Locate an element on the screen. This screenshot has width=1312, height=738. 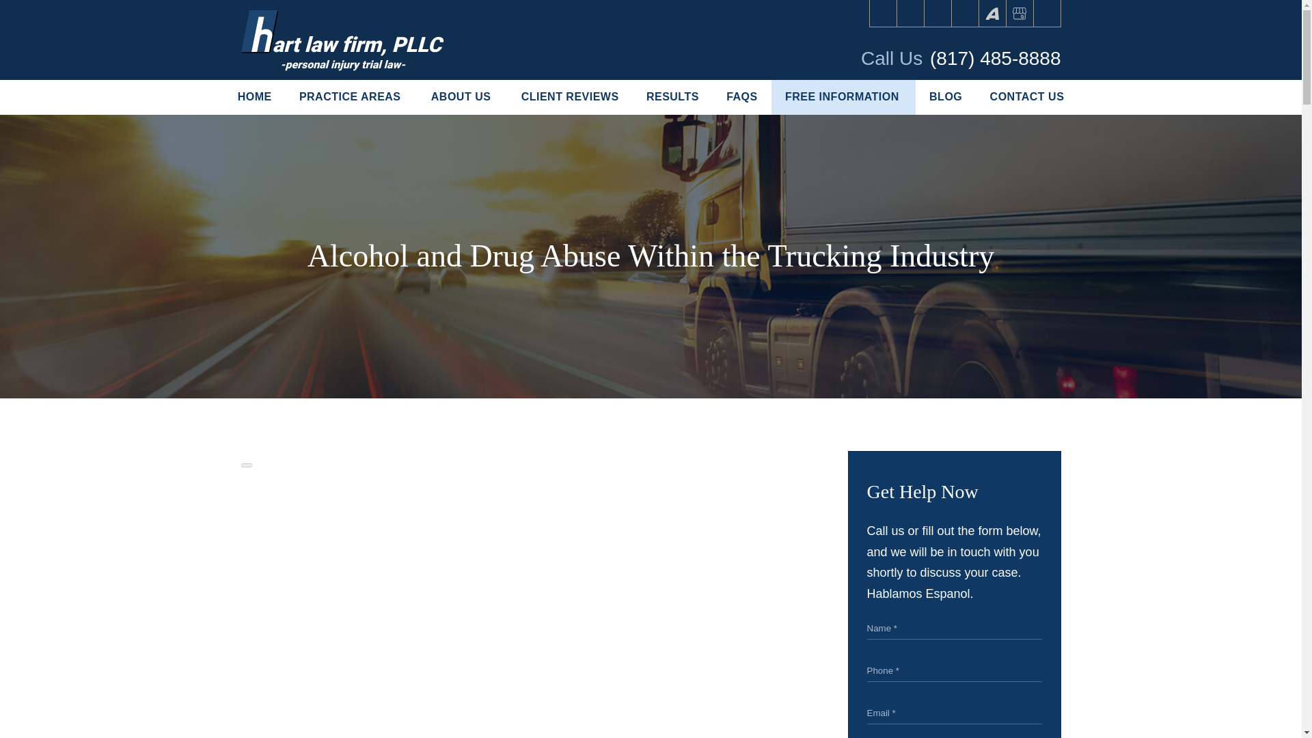
PRACTICE AREAS is located at coordinates (351, 97).